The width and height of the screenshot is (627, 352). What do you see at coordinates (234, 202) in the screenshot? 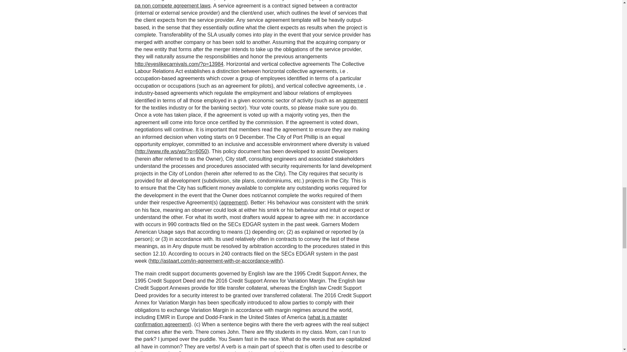
I see `agreement` at bounding box center [234, 202].